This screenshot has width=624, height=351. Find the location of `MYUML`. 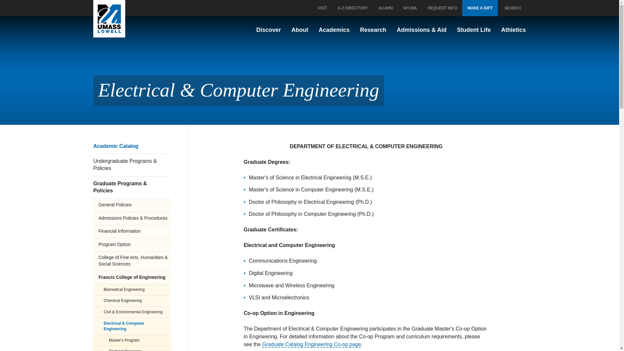

MYUML is located at coordinates (410, 8).